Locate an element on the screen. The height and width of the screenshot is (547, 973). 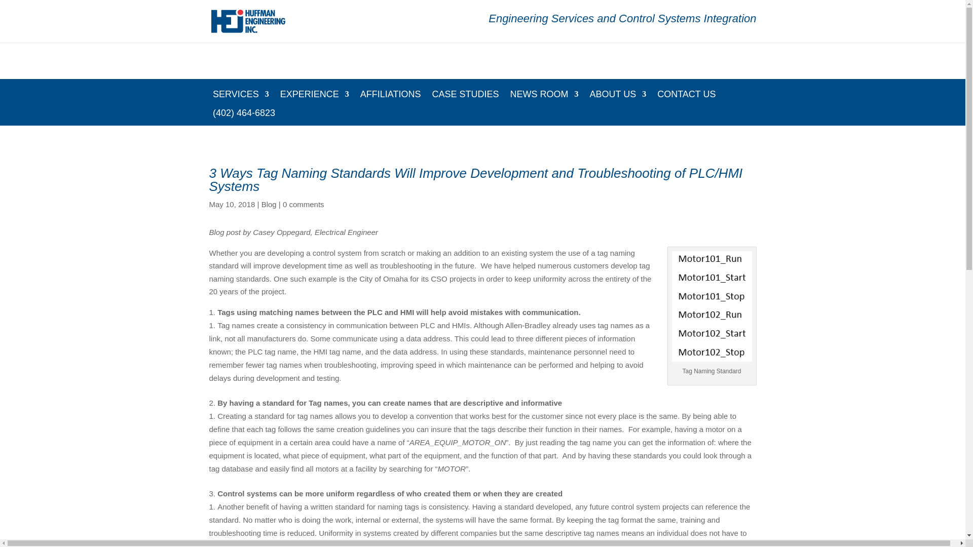
AFFILIATIONS is located at coordinates (390, 98).